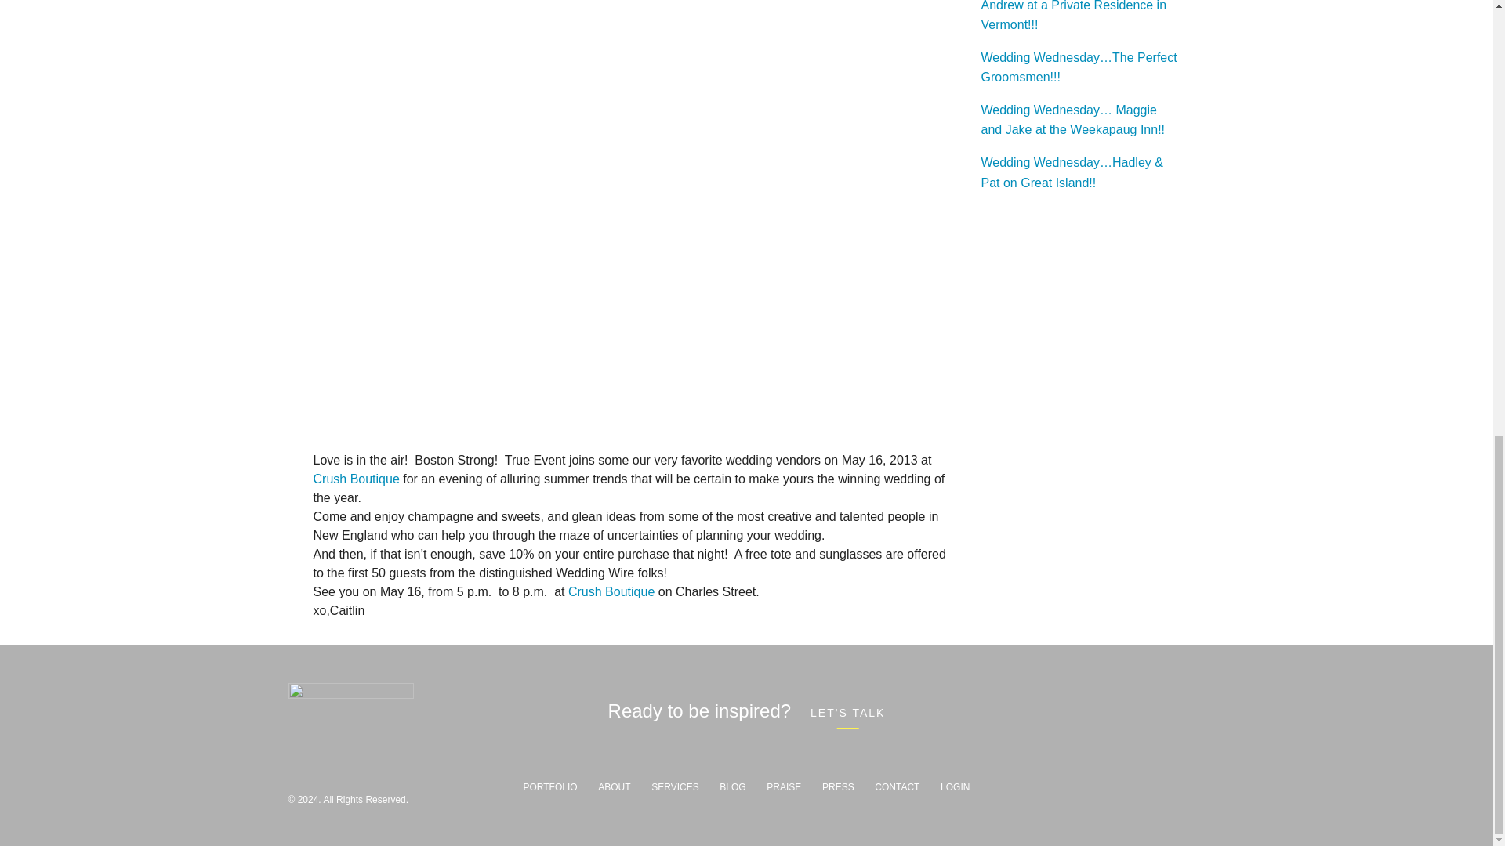 The image size is (1505, 846). What do you see at coordinates (674, 786) in the screenshot?
I see `SERVICES` at bounding box center [674, 786].